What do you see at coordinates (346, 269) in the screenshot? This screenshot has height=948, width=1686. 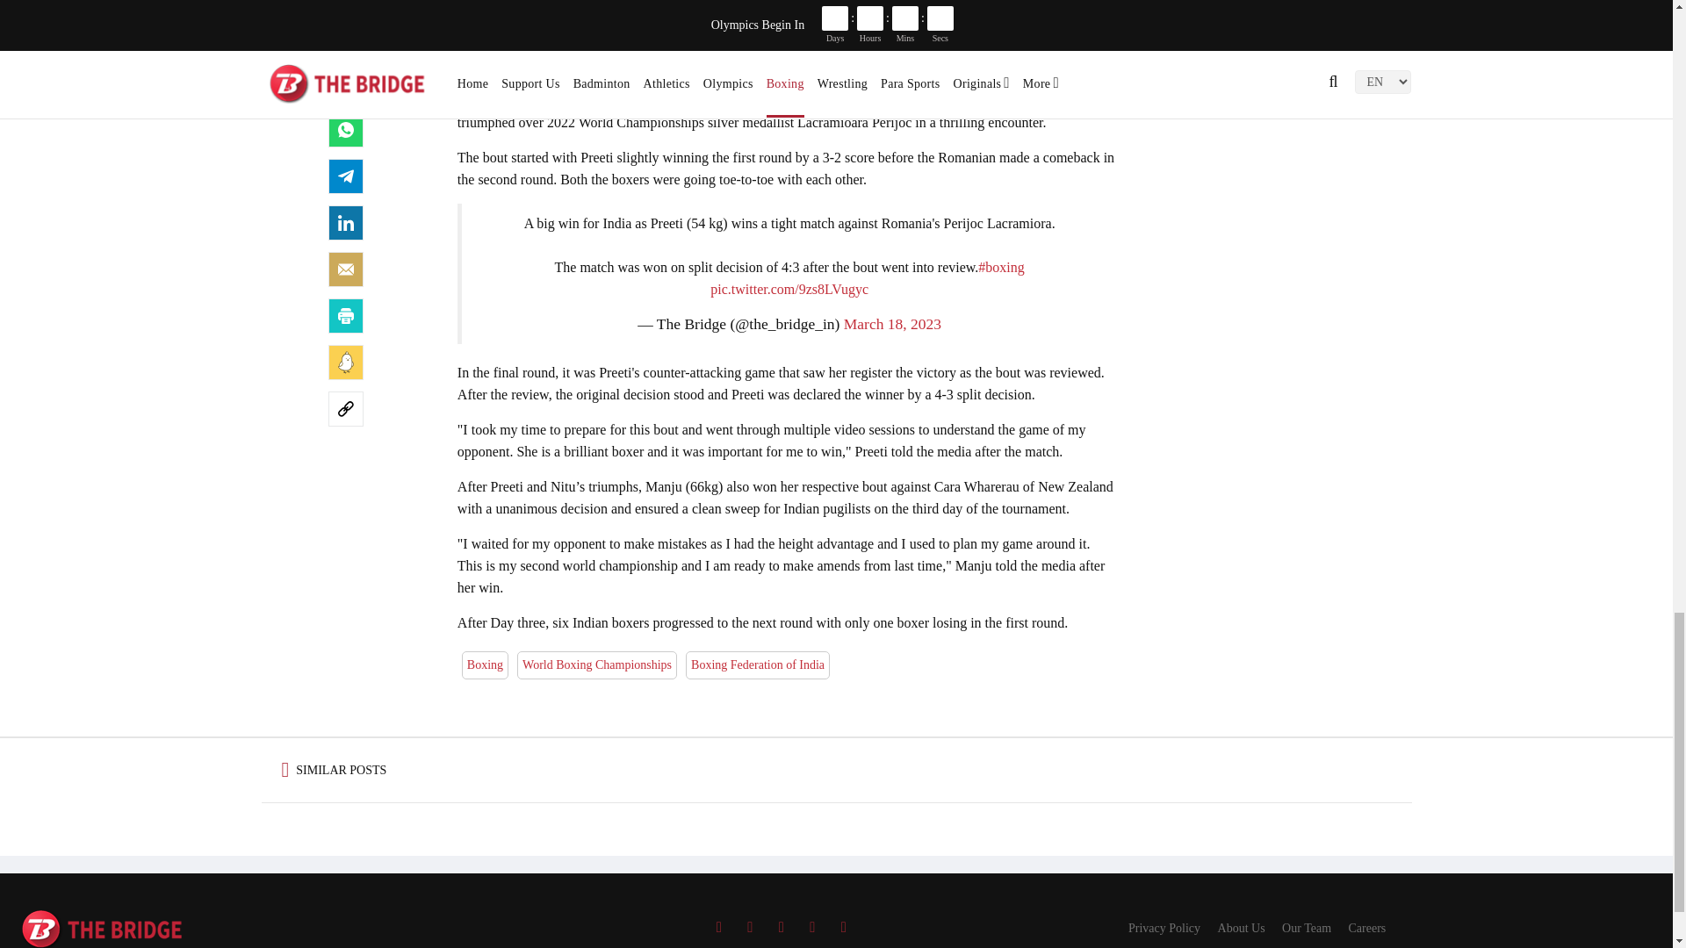 I see `Share by Email` at bounding box center [346, 269].